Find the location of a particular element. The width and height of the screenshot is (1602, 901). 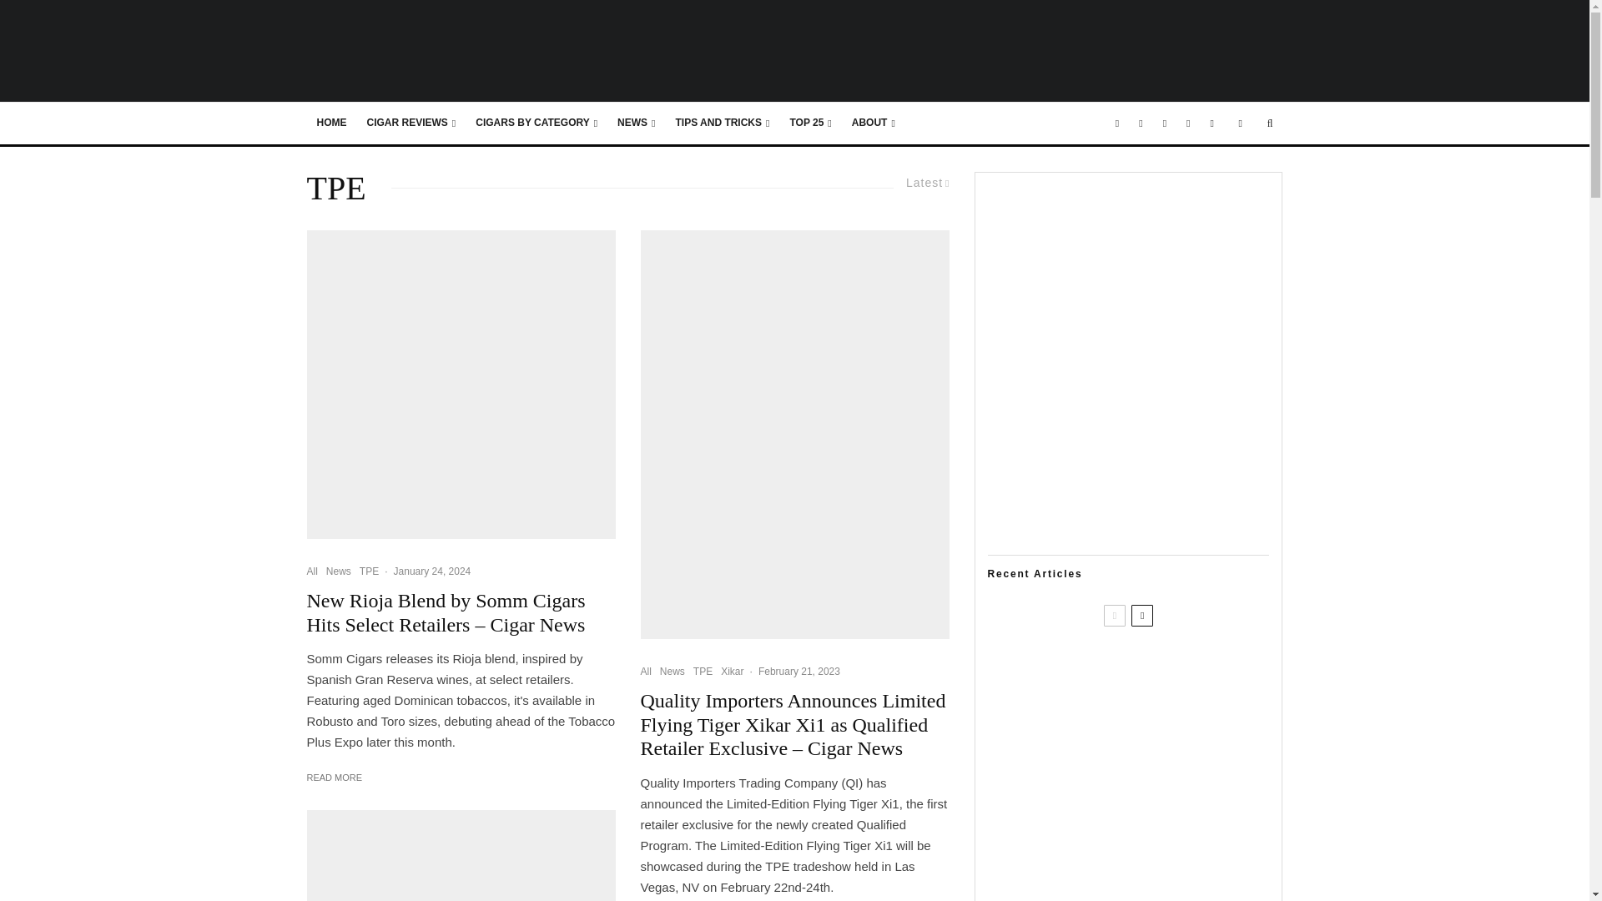

CIGAR REVIEWS is located at coordinates (411, 123).